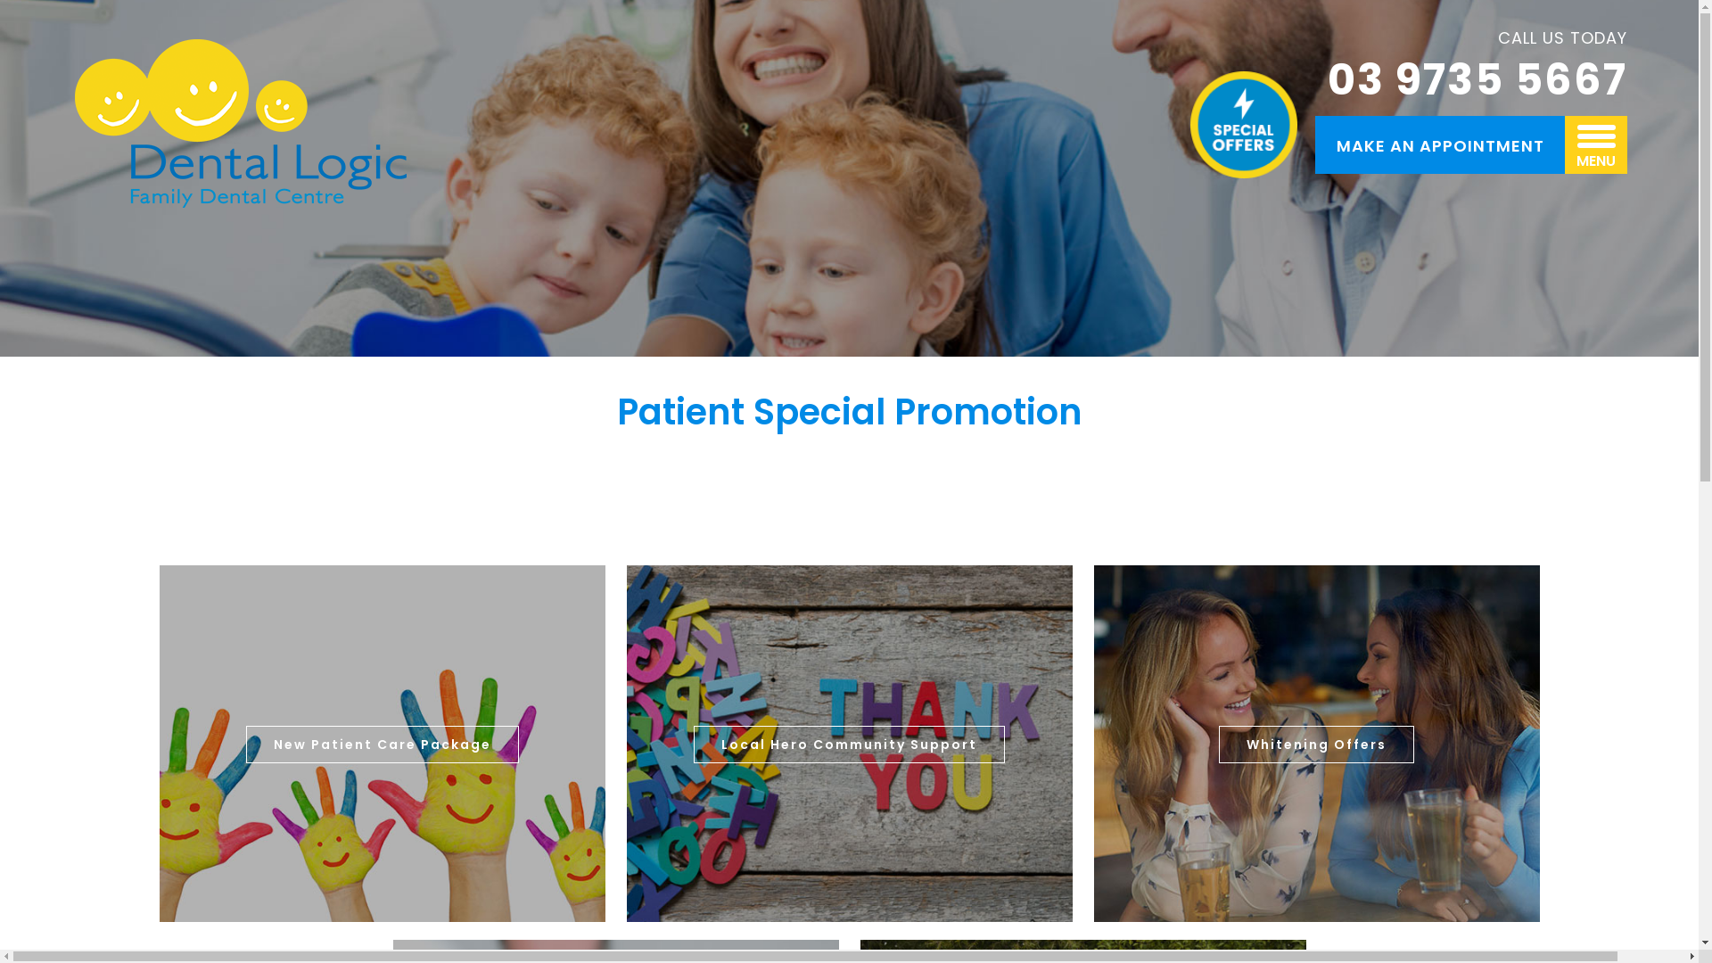 The height and width of the screenshot is (963, 1712). What do you see at coordinates (383, 745) in the screenshot?
I see `New Patient Care Package` at bounding box center [383, 745].